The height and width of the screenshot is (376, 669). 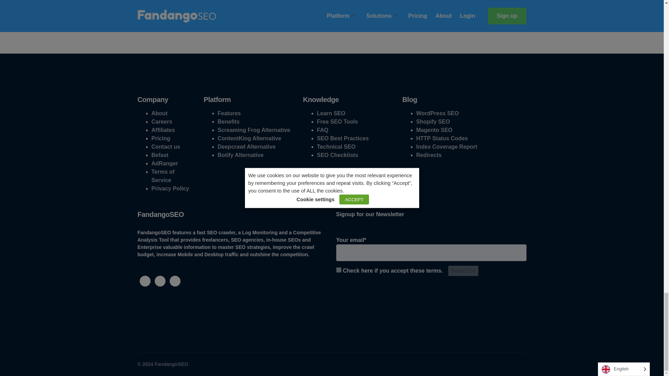 What do you see at coordinates (338, 270) in the screenshot?
I see `1` at bounding box center [338, 270].